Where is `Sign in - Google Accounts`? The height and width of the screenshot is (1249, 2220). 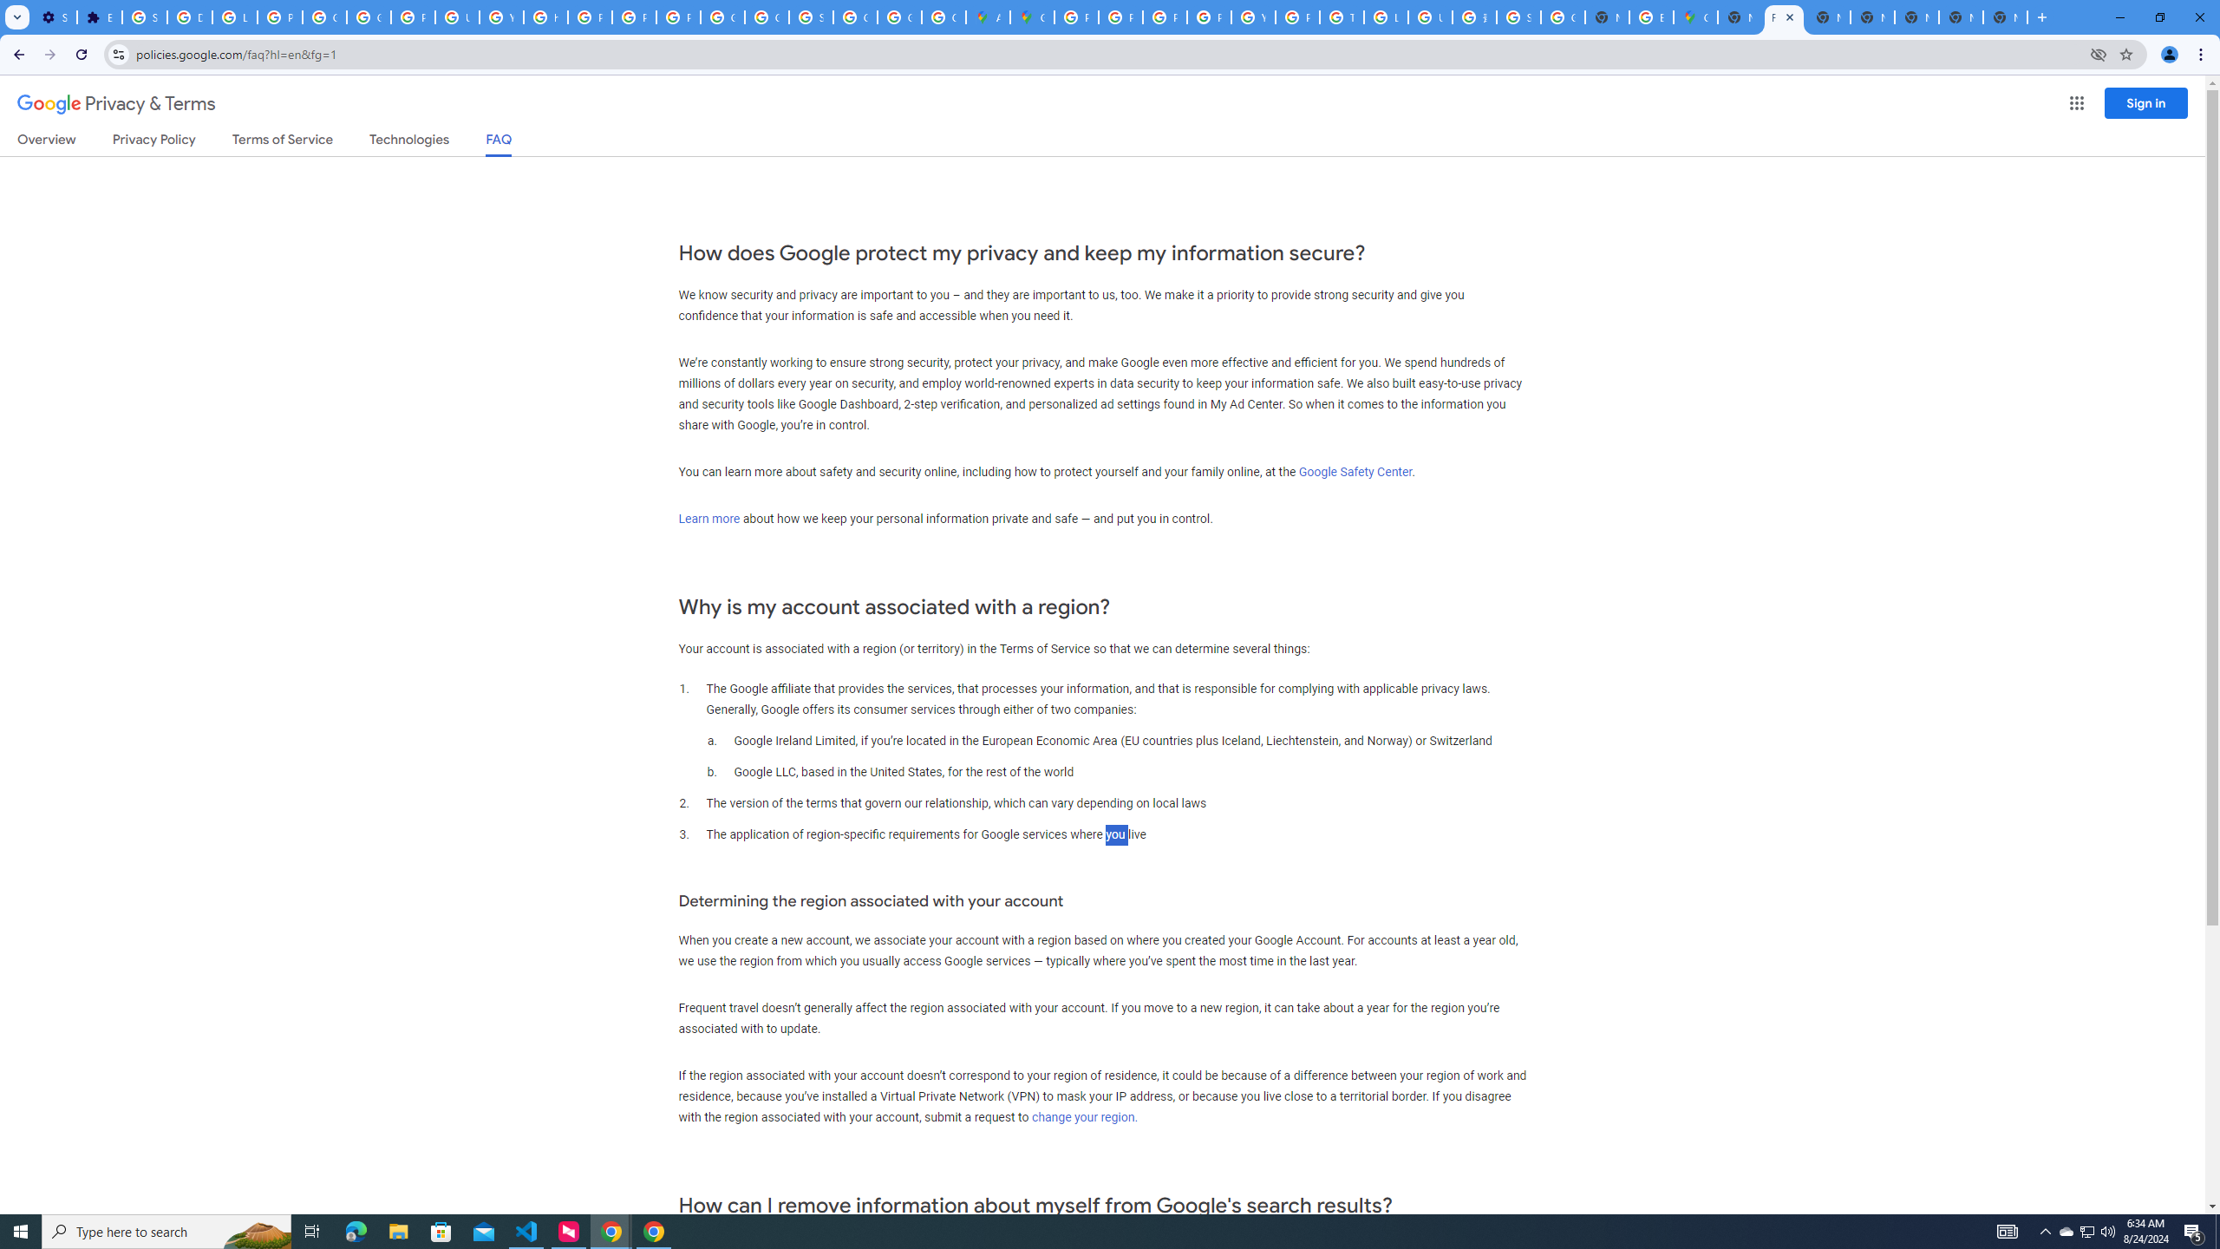
Sign in - Google Accounts is located at coordinates (146, 17).